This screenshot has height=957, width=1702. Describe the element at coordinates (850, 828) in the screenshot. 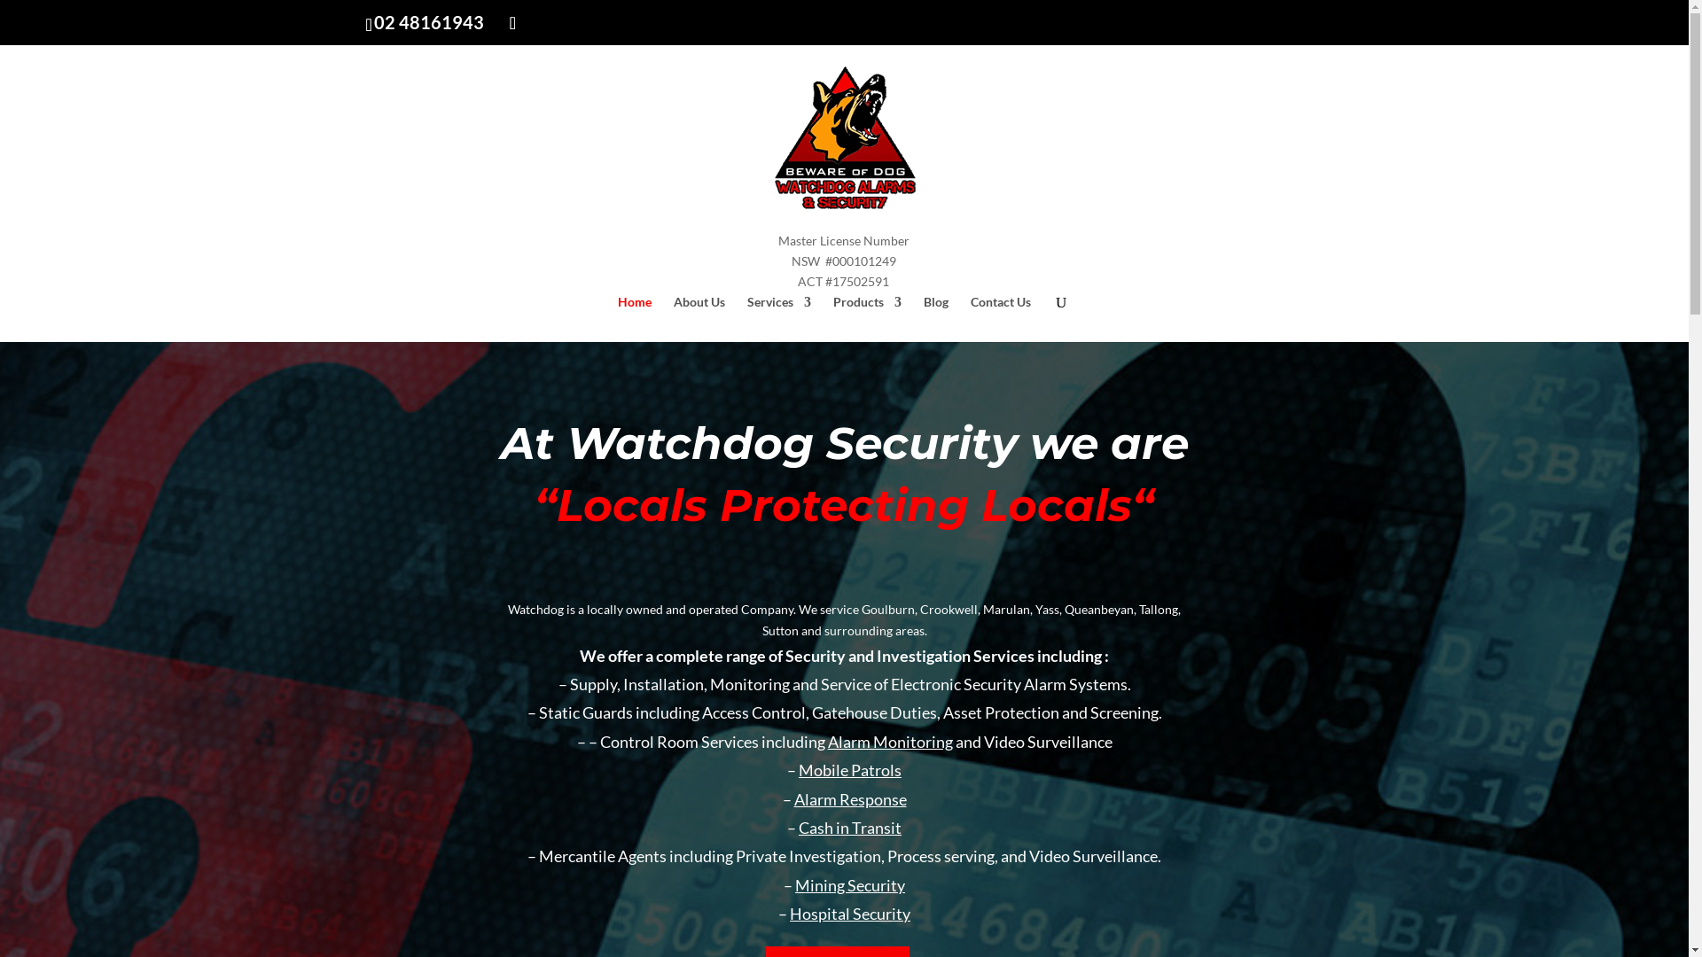

I see `Cash in Transit` at that location.